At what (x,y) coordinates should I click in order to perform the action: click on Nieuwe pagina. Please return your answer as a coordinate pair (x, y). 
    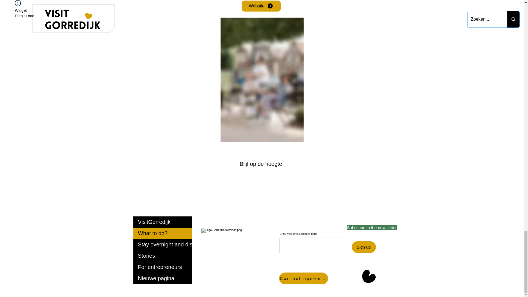
    Looking at the image, I should click on (162, 278).